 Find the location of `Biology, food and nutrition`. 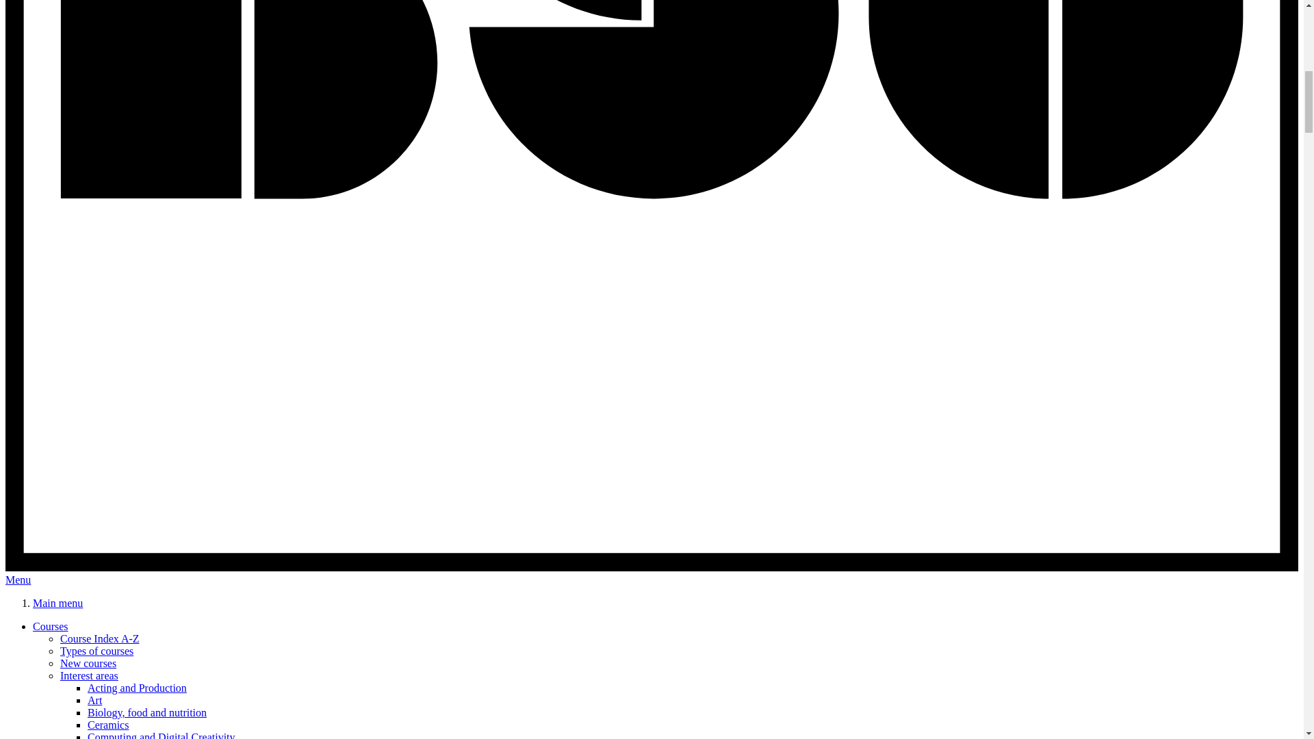

Biology, food and nutrition is located at coordinates (146, 712).